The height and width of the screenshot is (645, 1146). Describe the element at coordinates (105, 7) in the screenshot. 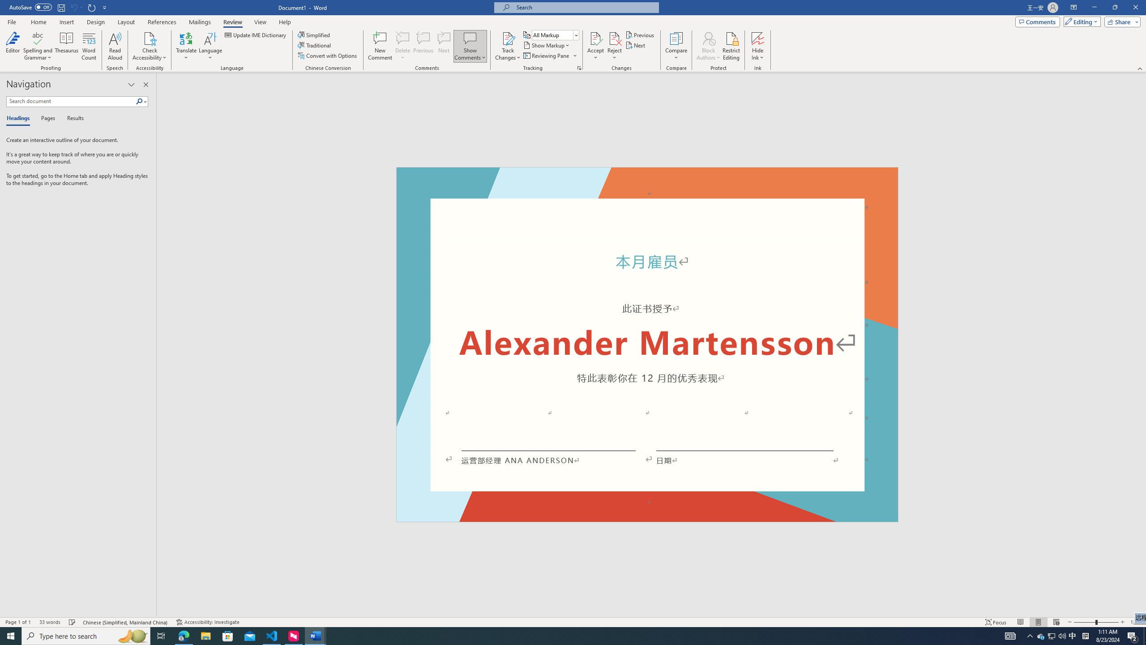

I see `Customize Quick Access Toolbar` at that location.